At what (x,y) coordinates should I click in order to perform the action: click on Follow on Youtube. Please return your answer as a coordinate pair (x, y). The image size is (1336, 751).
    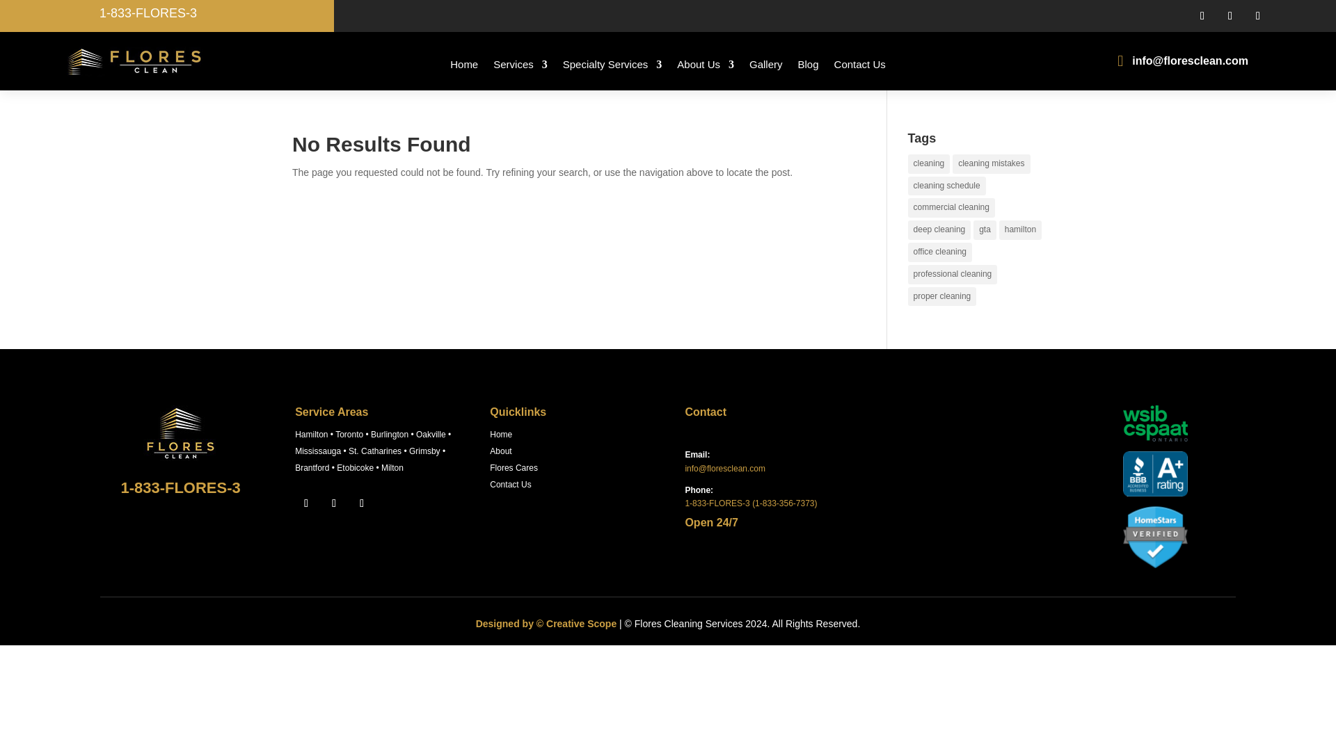
    Looking at the image, I should click on (361, 503).